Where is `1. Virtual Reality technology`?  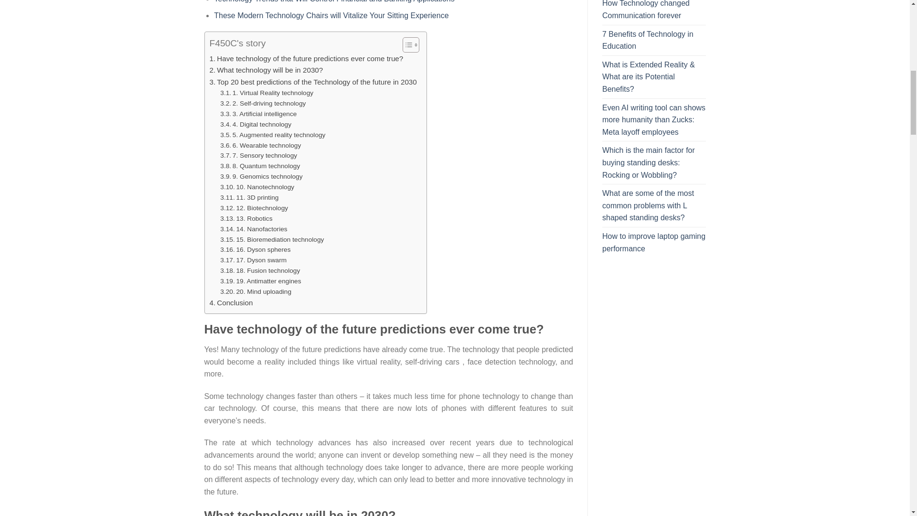
1. Virtual Reality technology is located at coordinates (267, 93).